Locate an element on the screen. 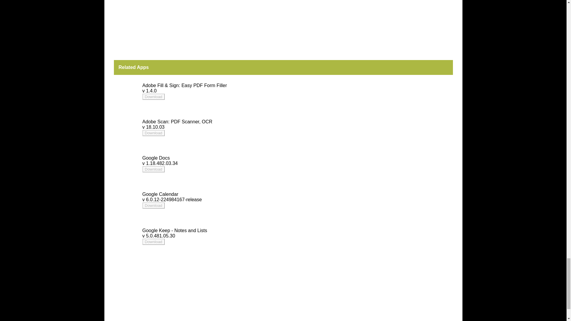 This screenshot has height=321, width=571. Download is located at coordinates (153, 169).